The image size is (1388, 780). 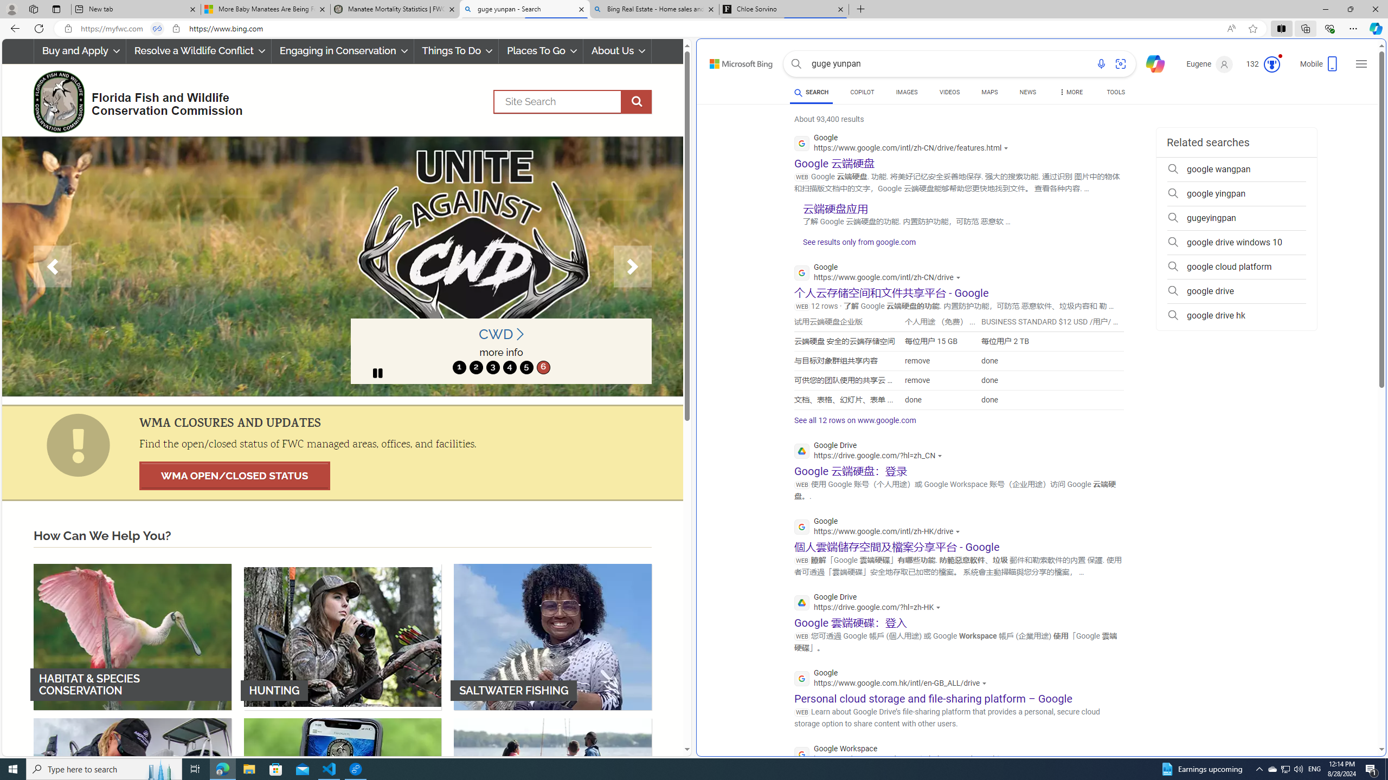 I want to click on Search button, so click(x=796, y=64).